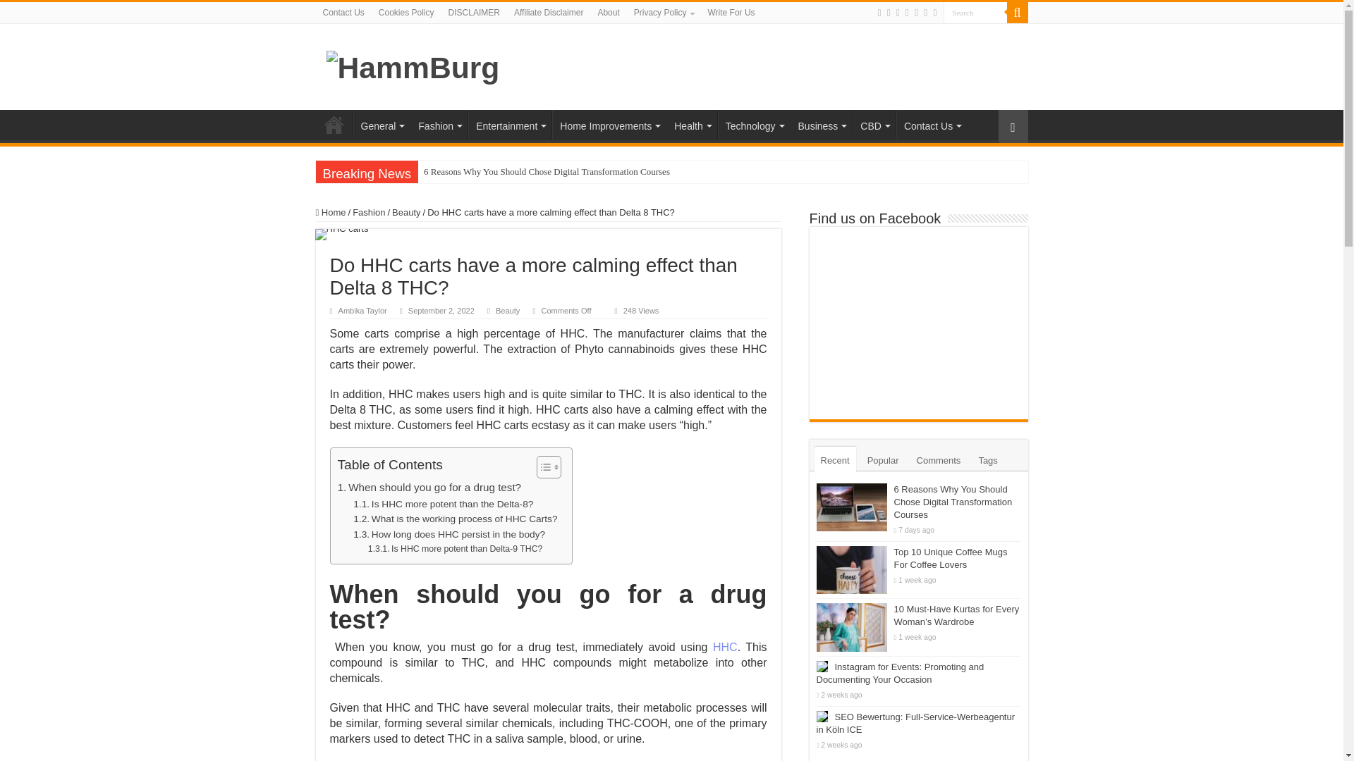  What do you see at coordinates (975, 13) in the screenshot?
I see `Search` at bounding box center [975, 13].